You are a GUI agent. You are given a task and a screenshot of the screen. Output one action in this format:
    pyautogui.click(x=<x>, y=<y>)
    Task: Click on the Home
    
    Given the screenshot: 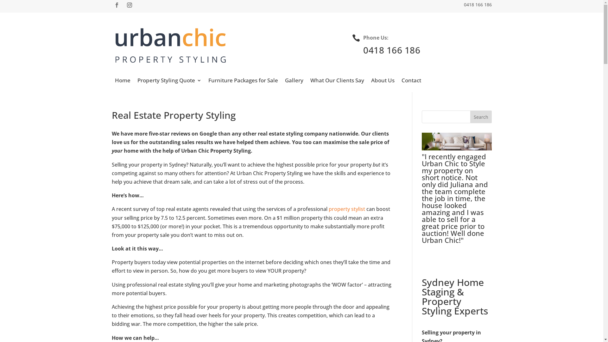 What is the action you would take?
    pyautogui.click(x=122, y=82)
    